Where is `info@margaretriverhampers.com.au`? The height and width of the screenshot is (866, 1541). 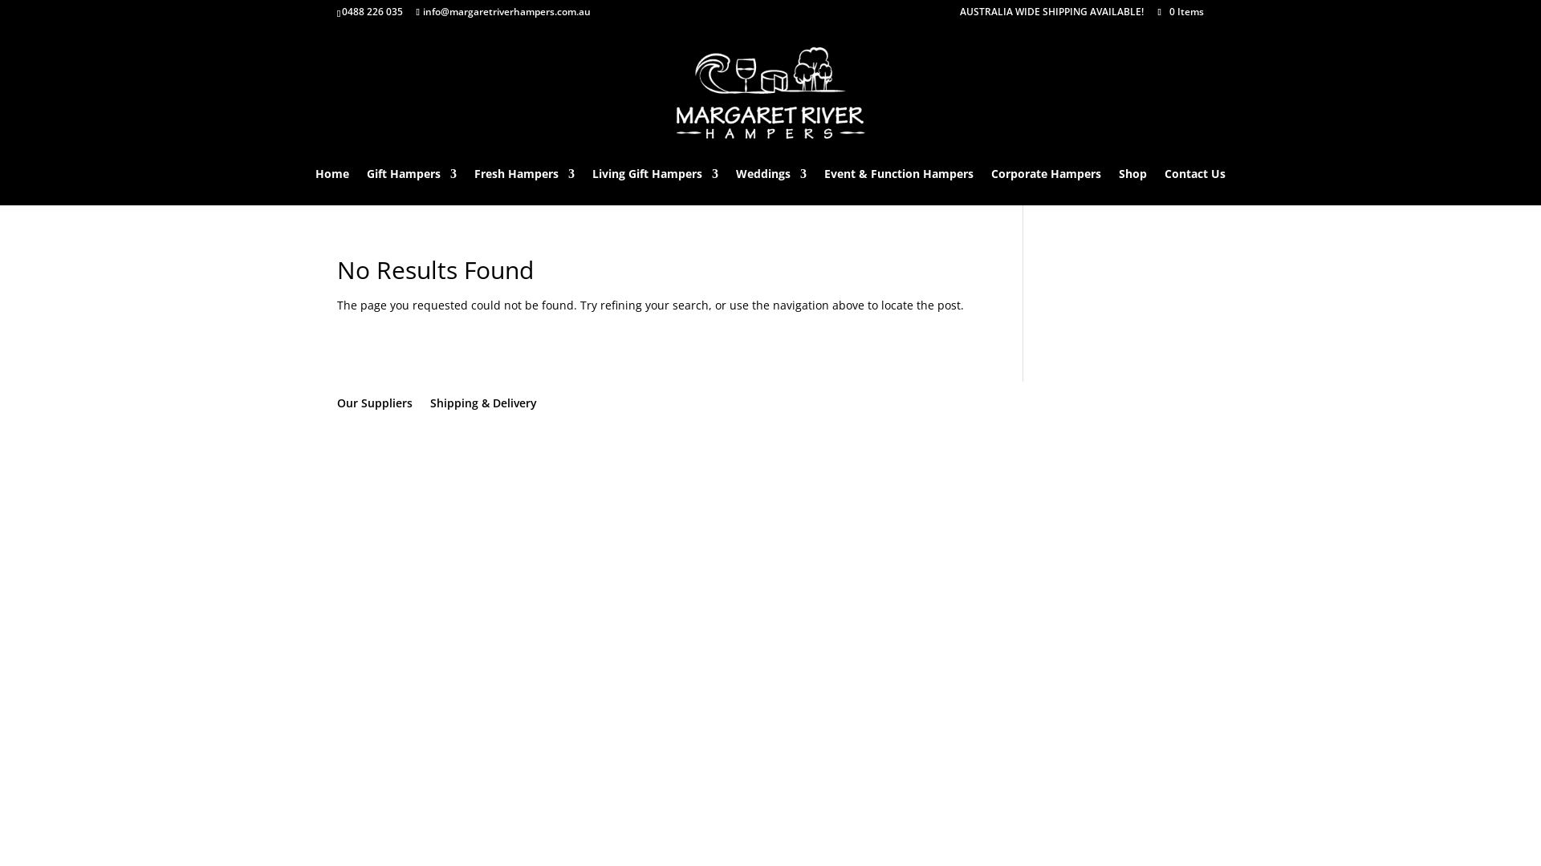 info@margaretriverhampers.com.au is located at coordinates (502, 11).